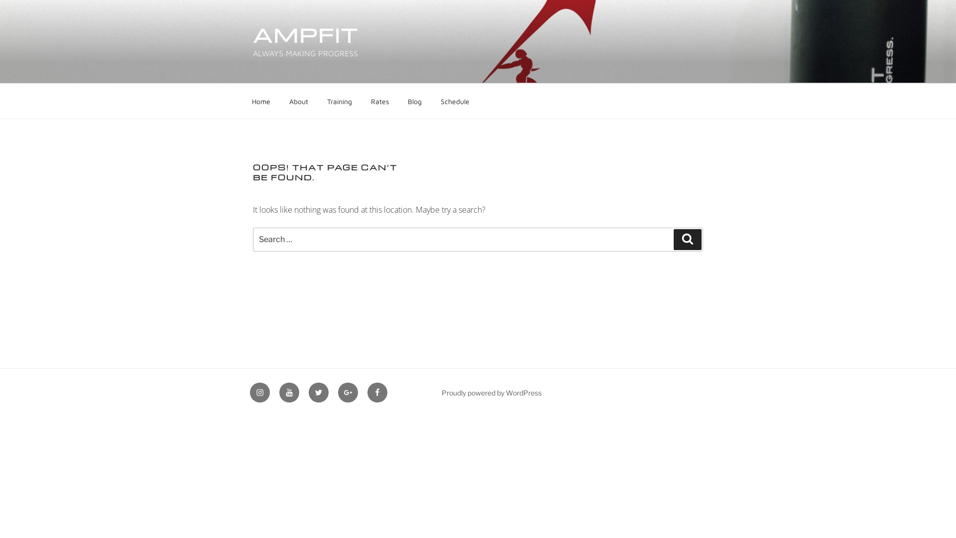  Describe the element at coordinates (319, 393) in the screenshot. I see `Twitter` at that location.